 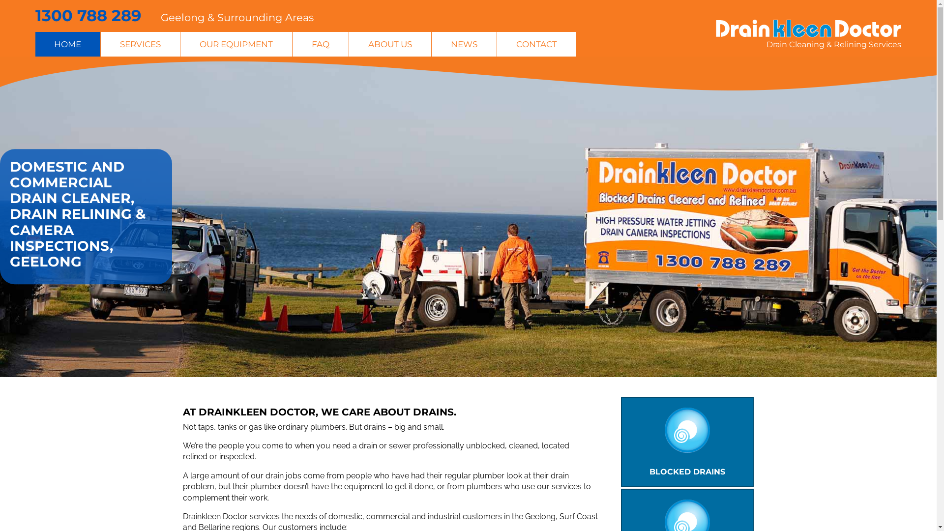 What do you see at coordinates (321, 44) in the screenshot?
I see `FAQ` at bounding box center [321, 44].